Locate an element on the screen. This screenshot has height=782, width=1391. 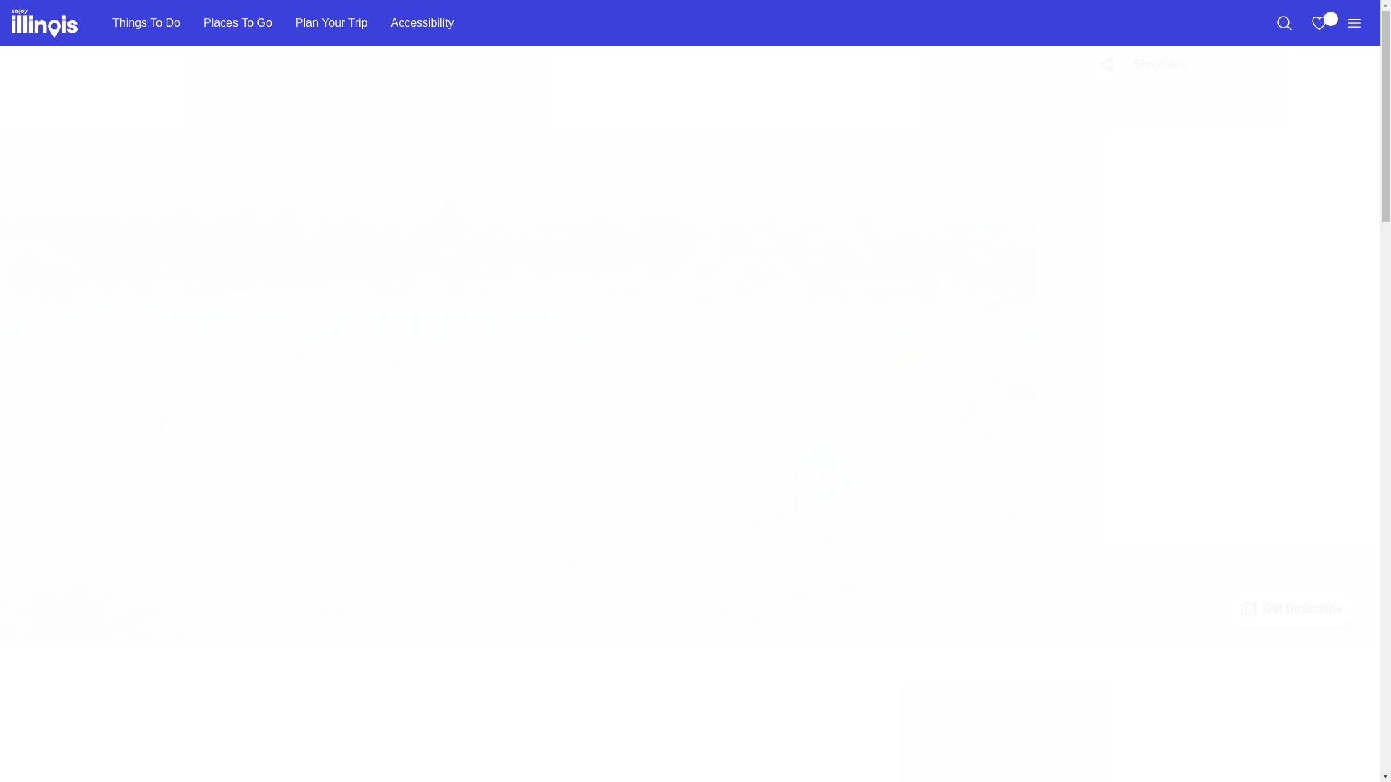
Search the Site is located at coordinates (1284, 23).